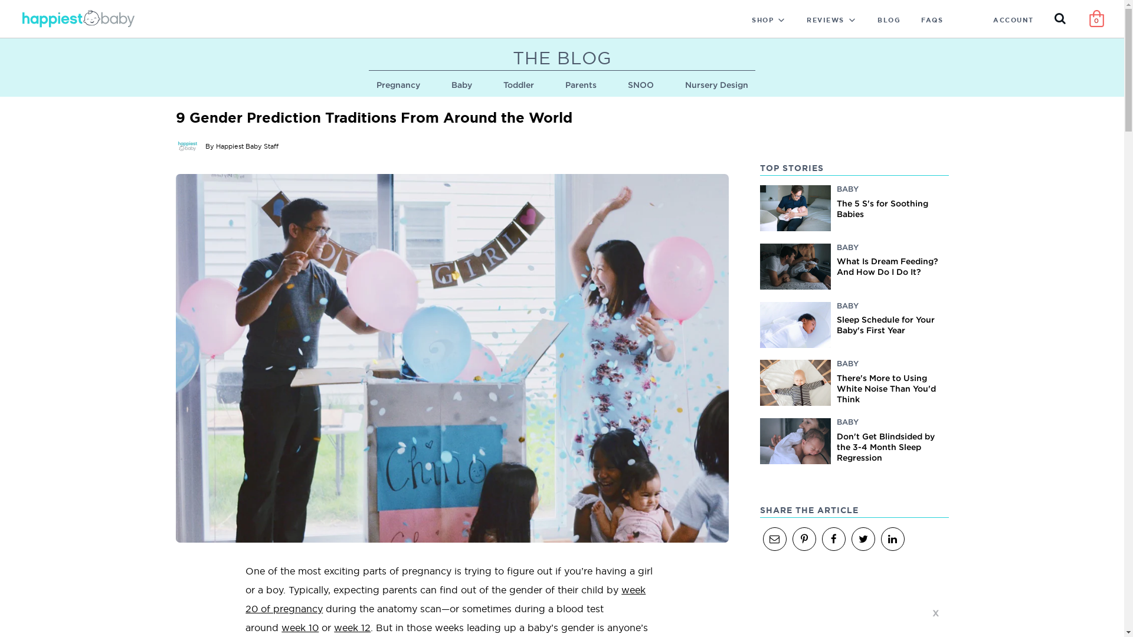 This screenshot has width=1133, height=637. Describe the element at coordinates (804, 539) in the screenshot. I see `Share on Pinterest` at that location.